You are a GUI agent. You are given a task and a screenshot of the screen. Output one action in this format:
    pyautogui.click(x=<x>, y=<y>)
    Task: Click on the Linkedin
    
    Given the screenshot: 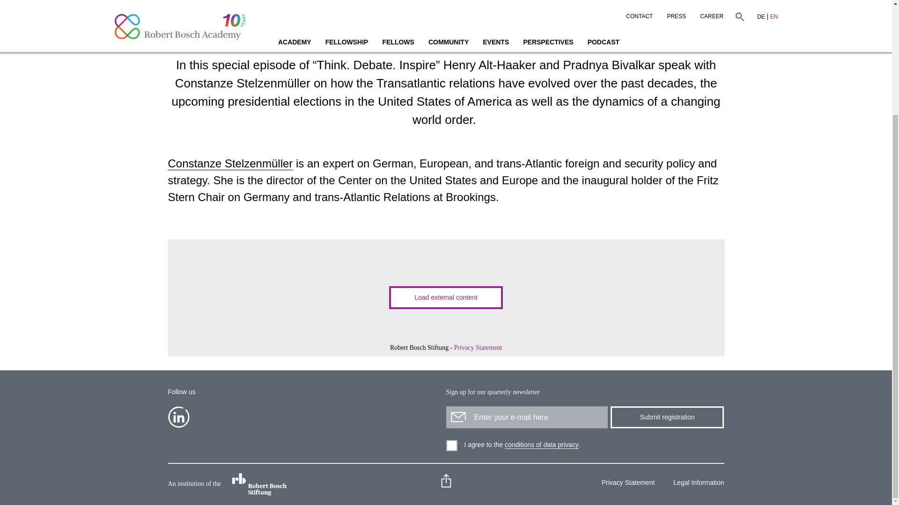 What is the action you would take?
    pyautogui.click(x=178, y=417)
    